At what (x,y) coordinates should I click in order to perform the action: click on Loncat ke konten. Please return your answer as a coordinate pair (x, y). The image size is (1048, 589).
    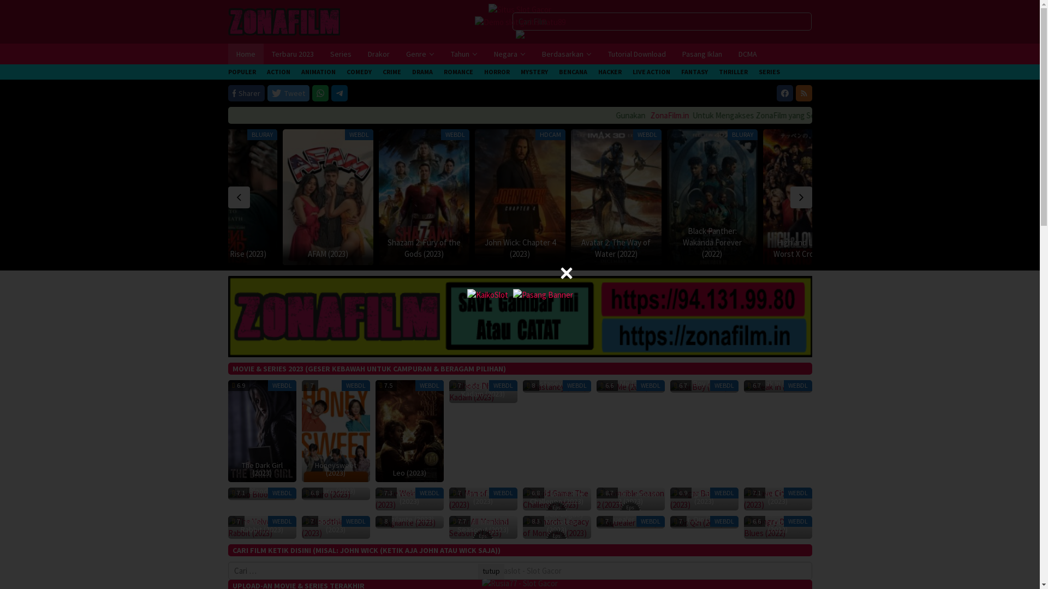
    Looking at the image, I should click on (0, 0).